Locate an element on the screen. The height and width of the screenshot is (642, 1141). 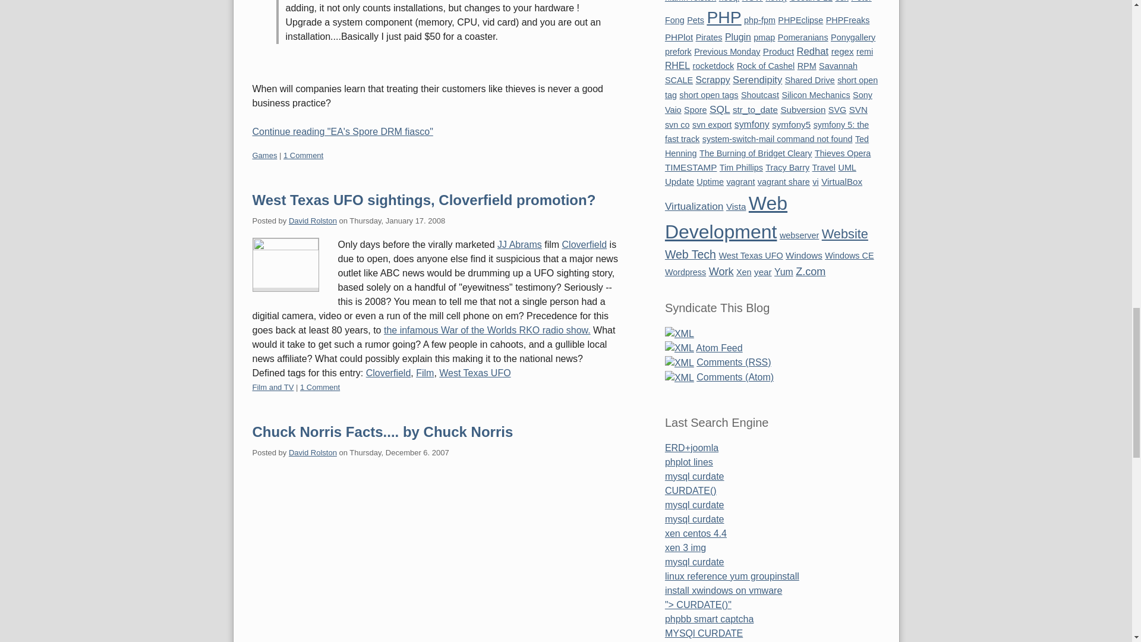
West Texas UFO is located at coordinates (474, 373).